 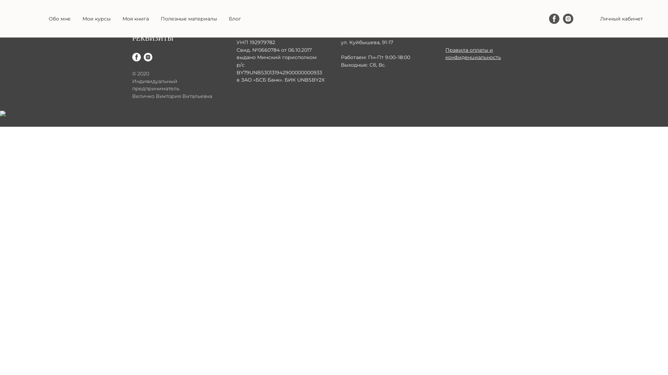 What do you see at coordinates (568, 19) in the screenshot?
I see `Instagram` at bounding box center [568, 19].